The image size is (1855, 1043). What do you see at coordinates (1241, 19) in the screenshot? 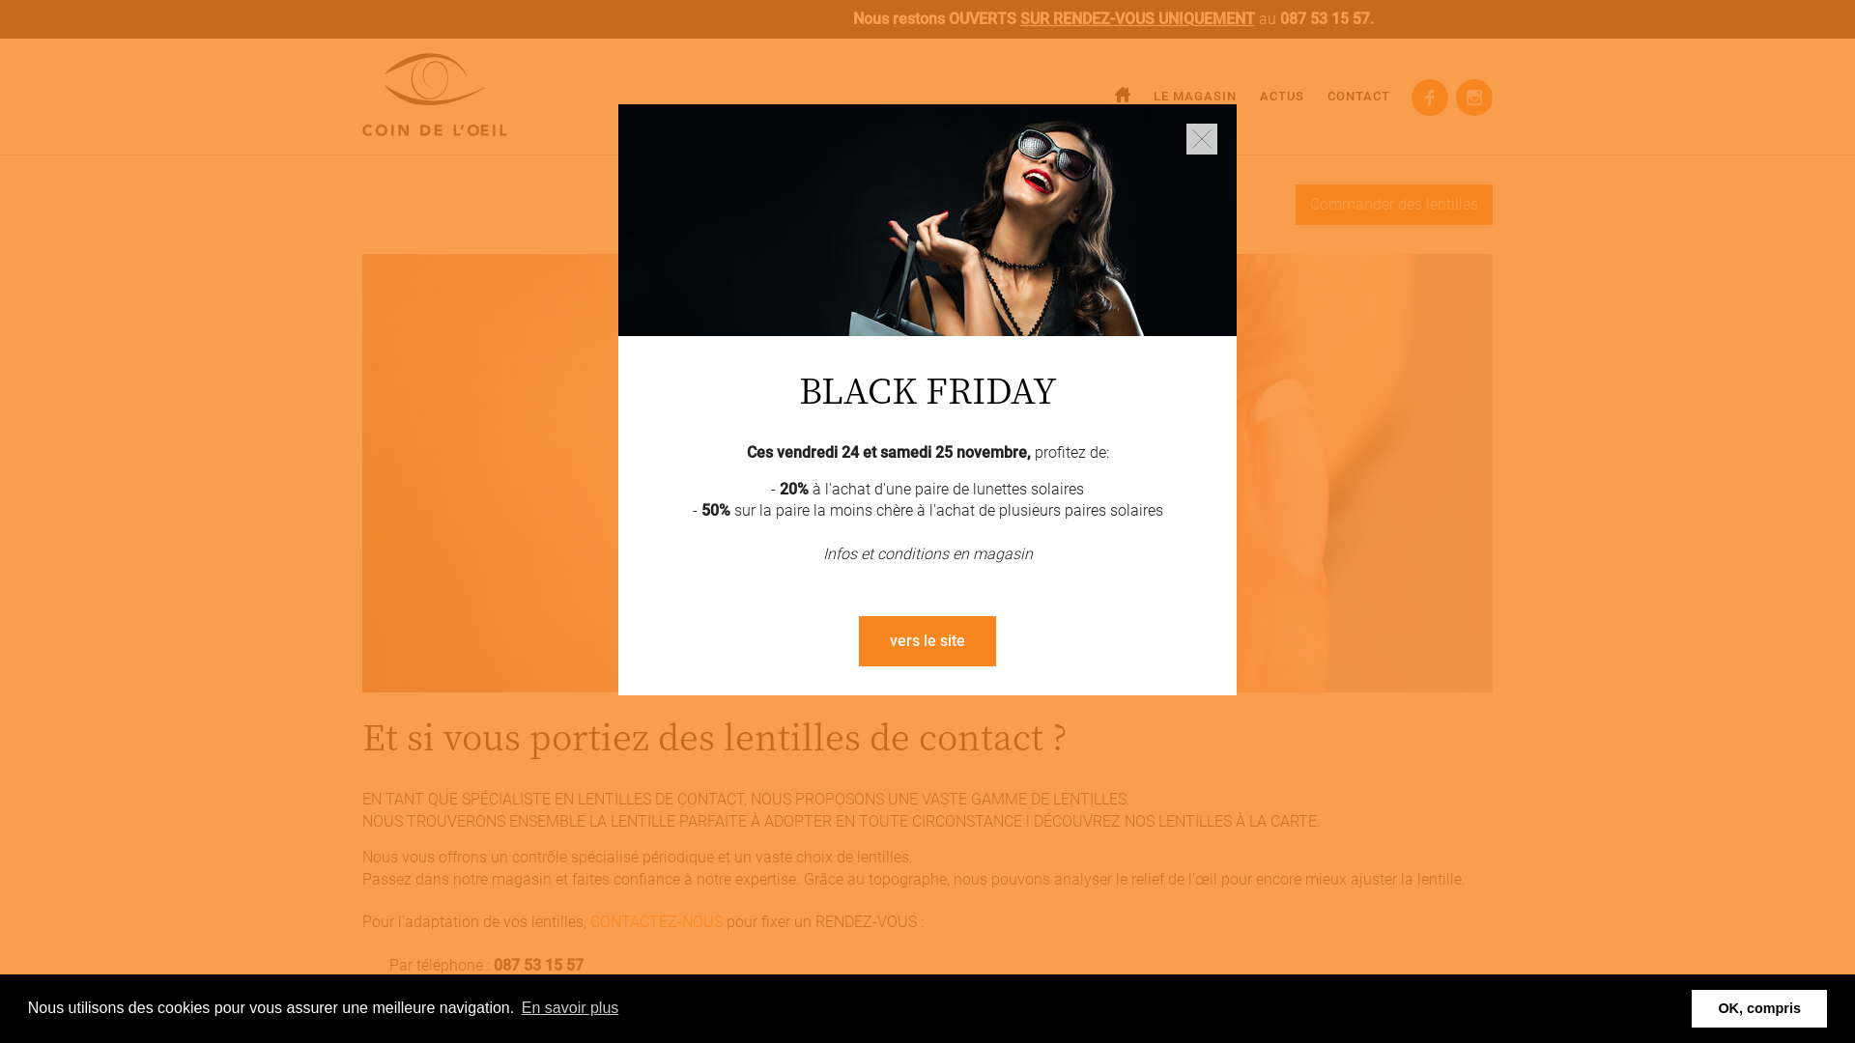
I see `SUR RENDEZ-VOUS UNIQUEMENT` at bounding box center [1241, 19].